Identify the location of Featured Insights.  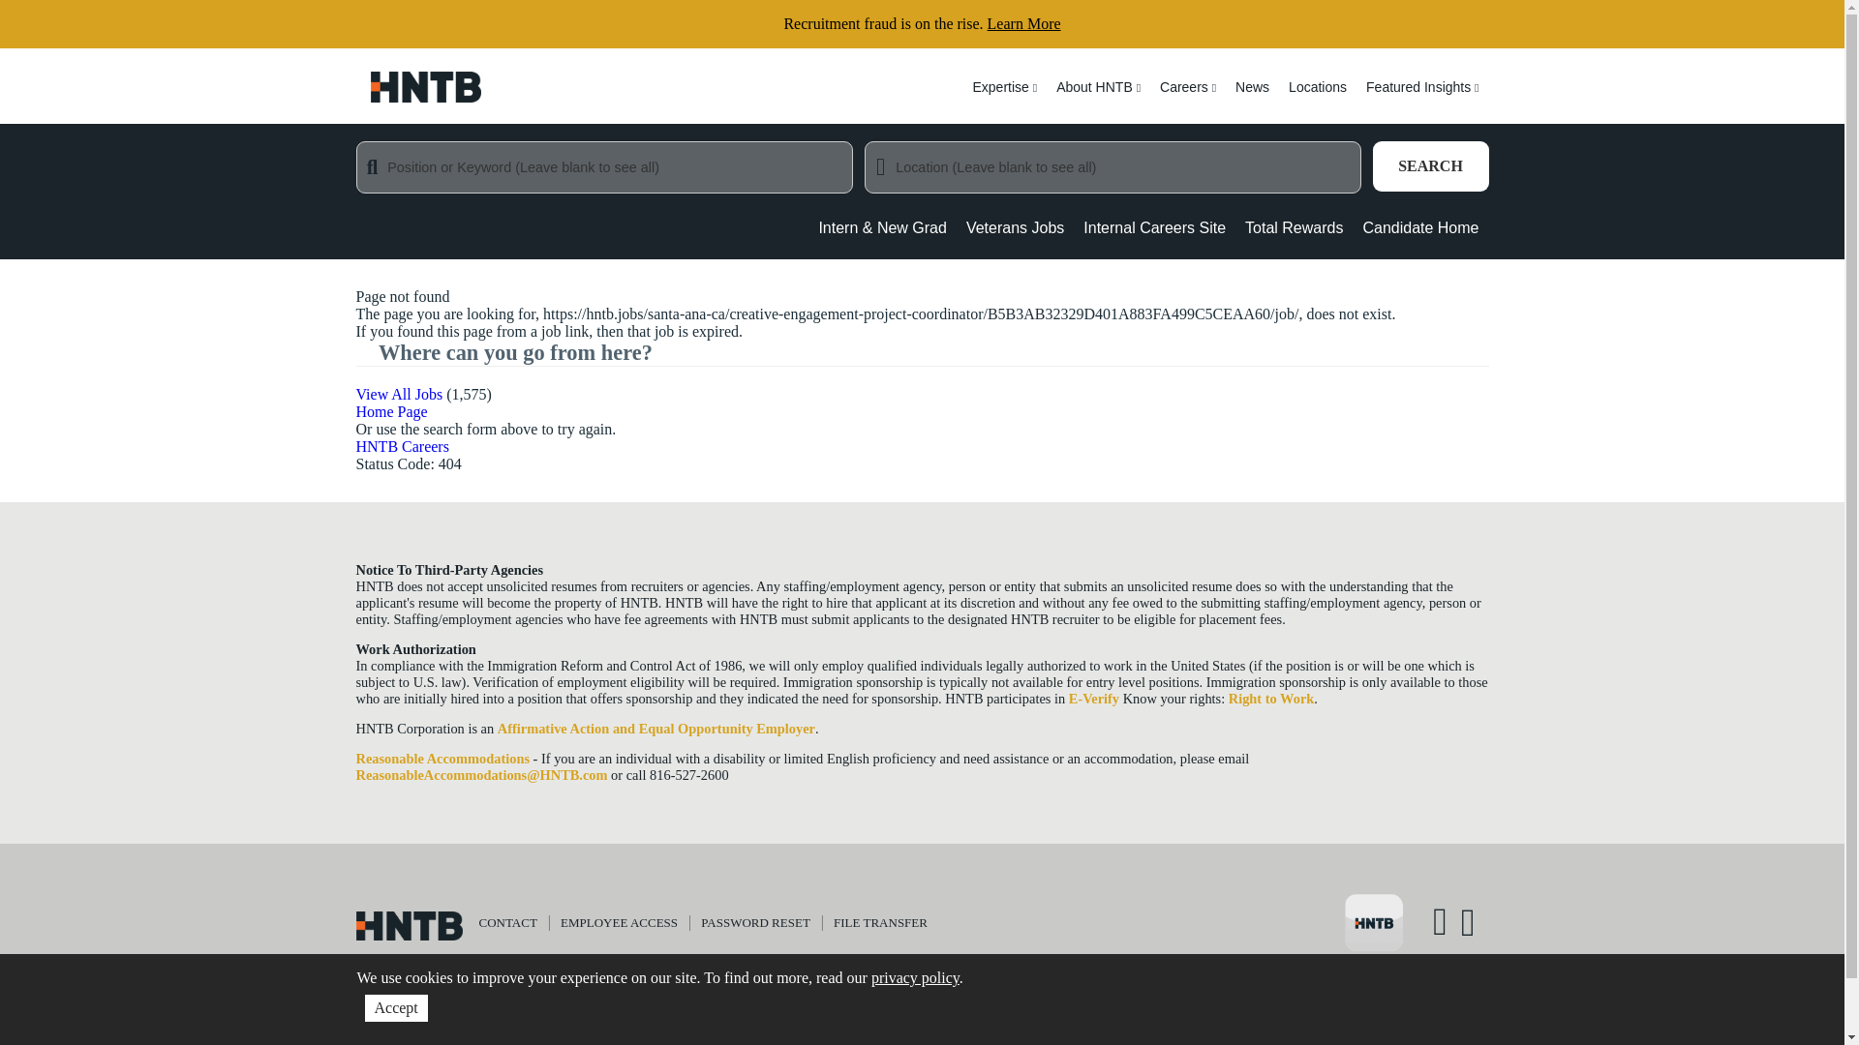
(1422, 99).